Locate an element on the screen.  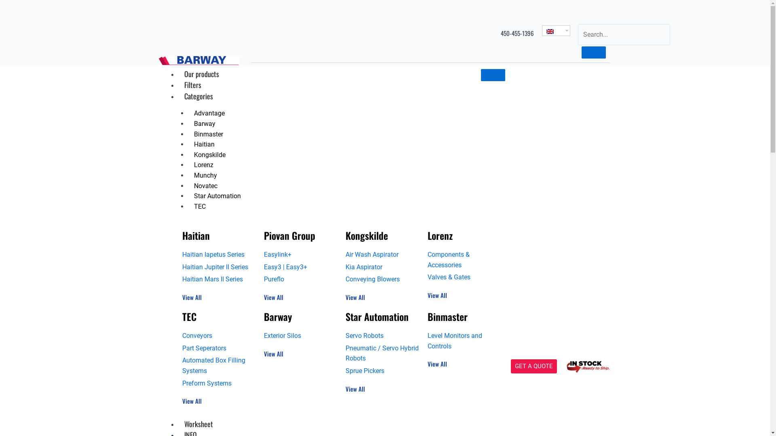
Lorenz is located at coordinates (203, 165).